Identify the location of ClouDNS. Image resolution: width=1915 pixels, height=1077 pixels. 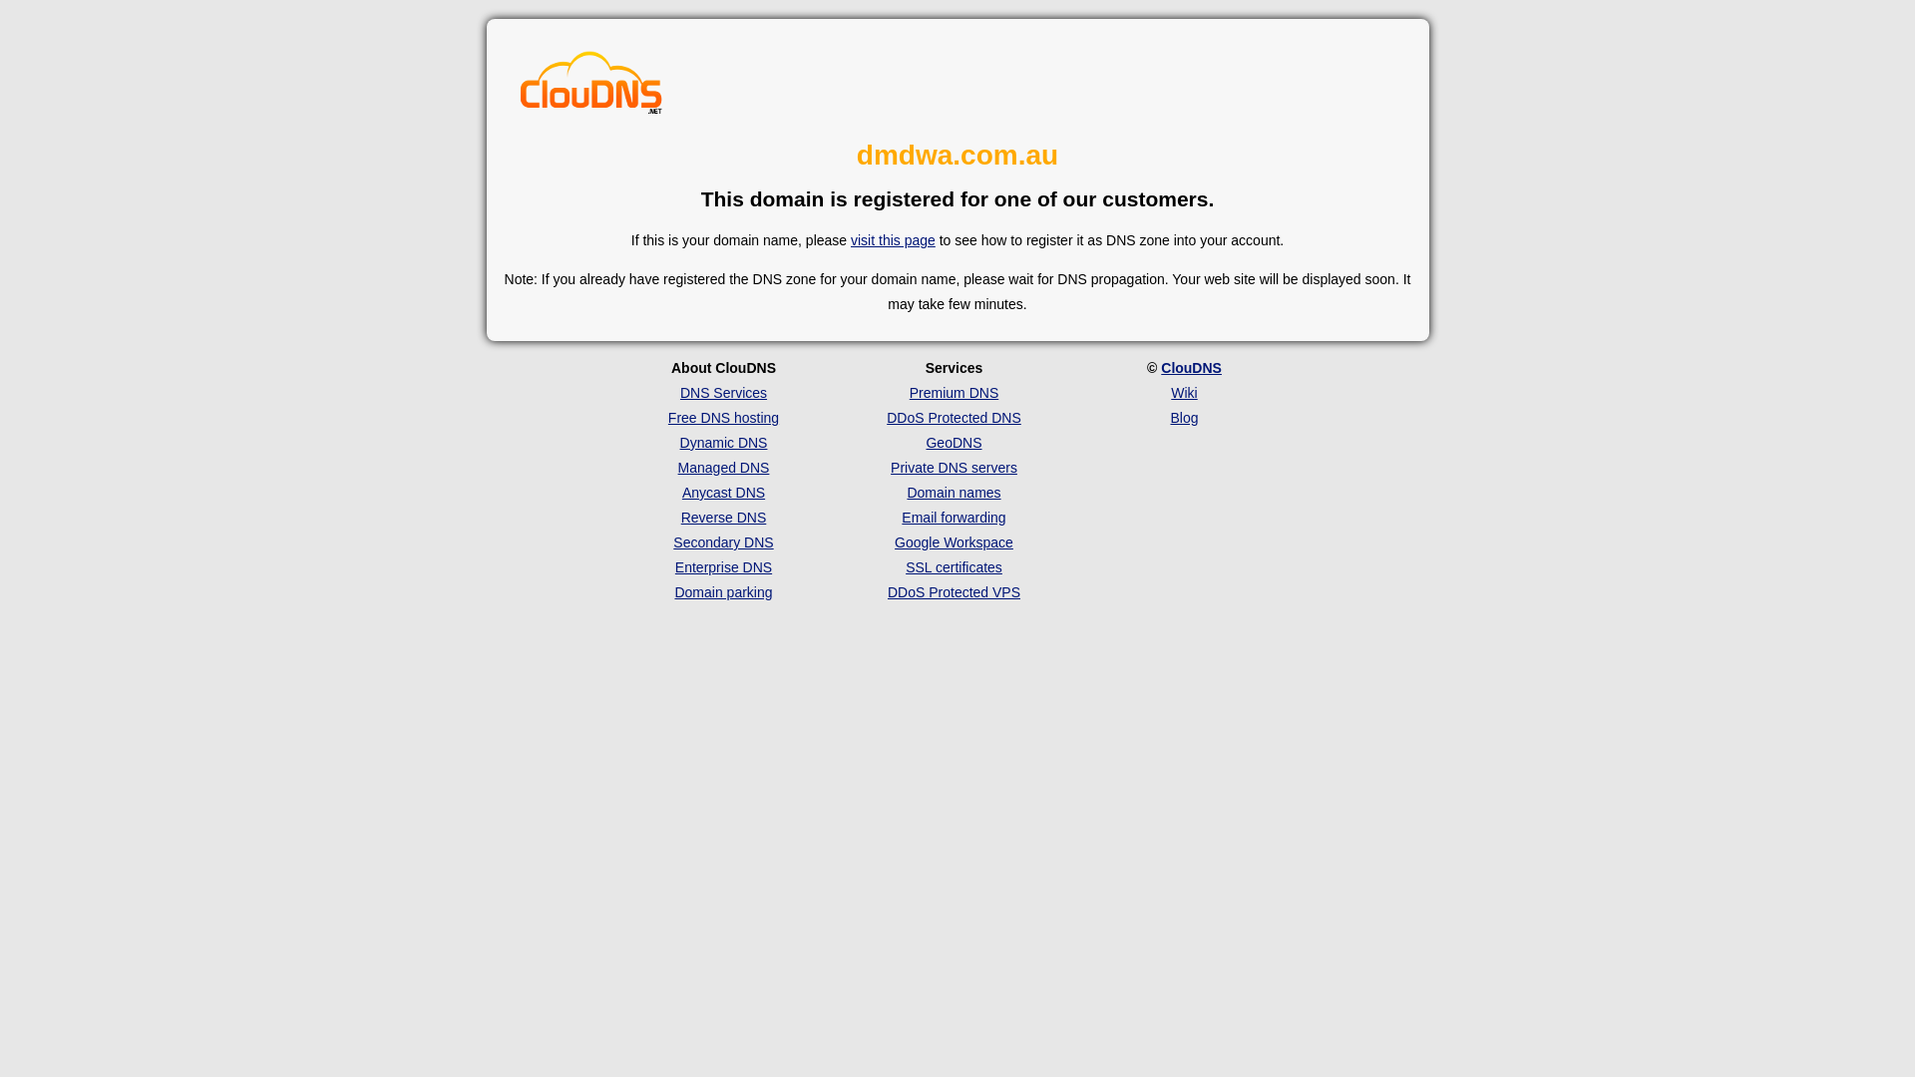
(1191, 368).